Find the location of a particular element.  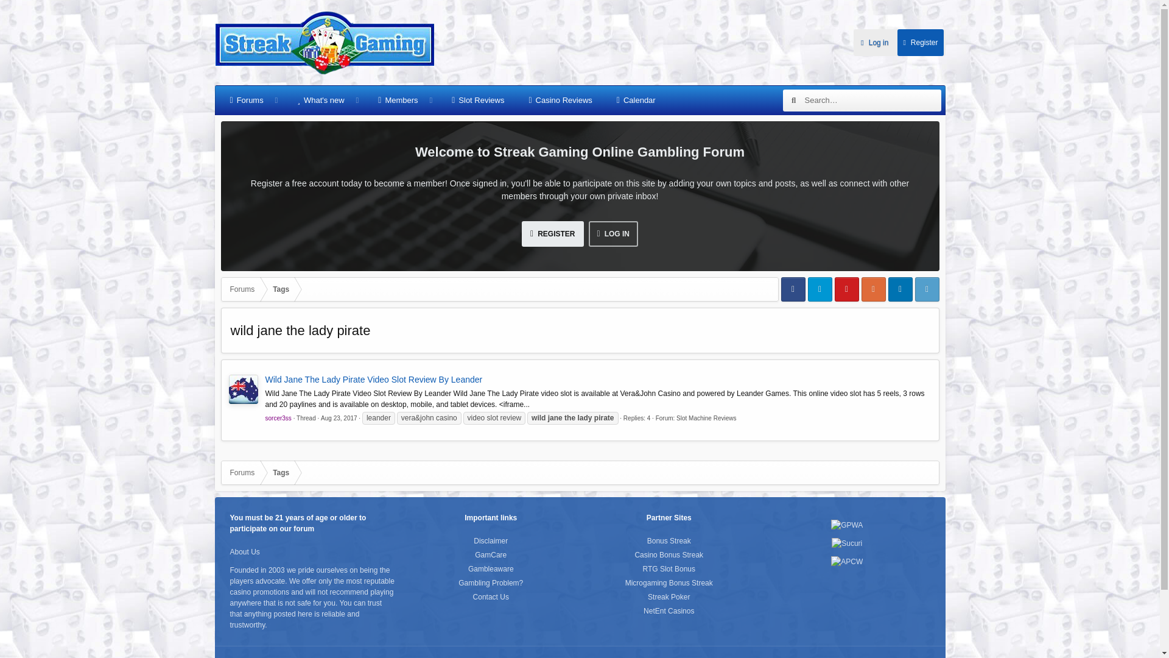

Register is located at coordinates (919, 42).